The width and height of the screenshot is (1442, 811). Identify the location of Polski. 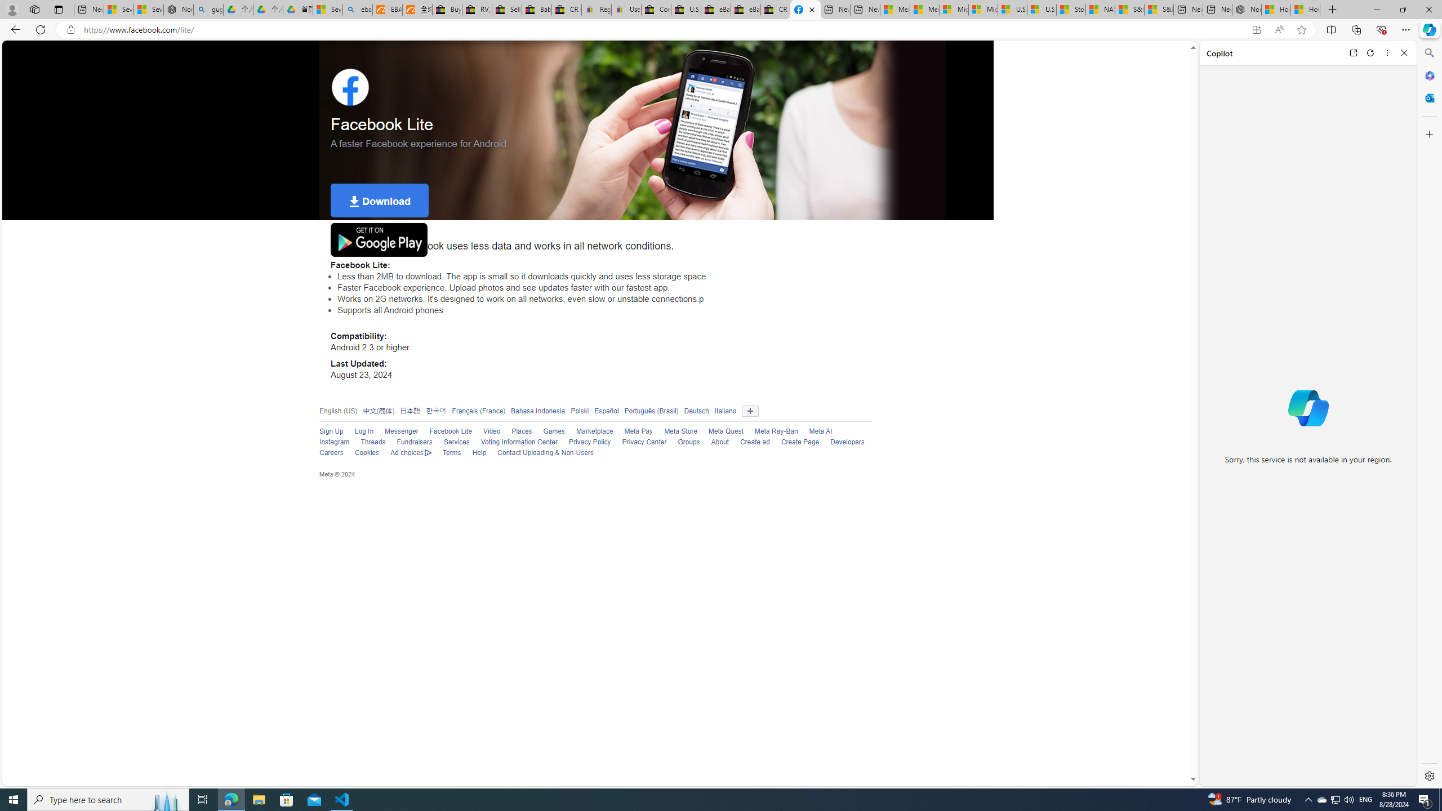
(577, 411).